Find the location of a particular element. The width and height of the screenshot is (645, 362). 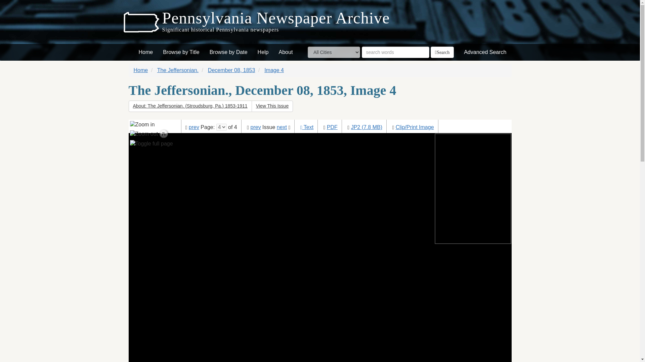

Zoom out is located at coordinates (144, 134).